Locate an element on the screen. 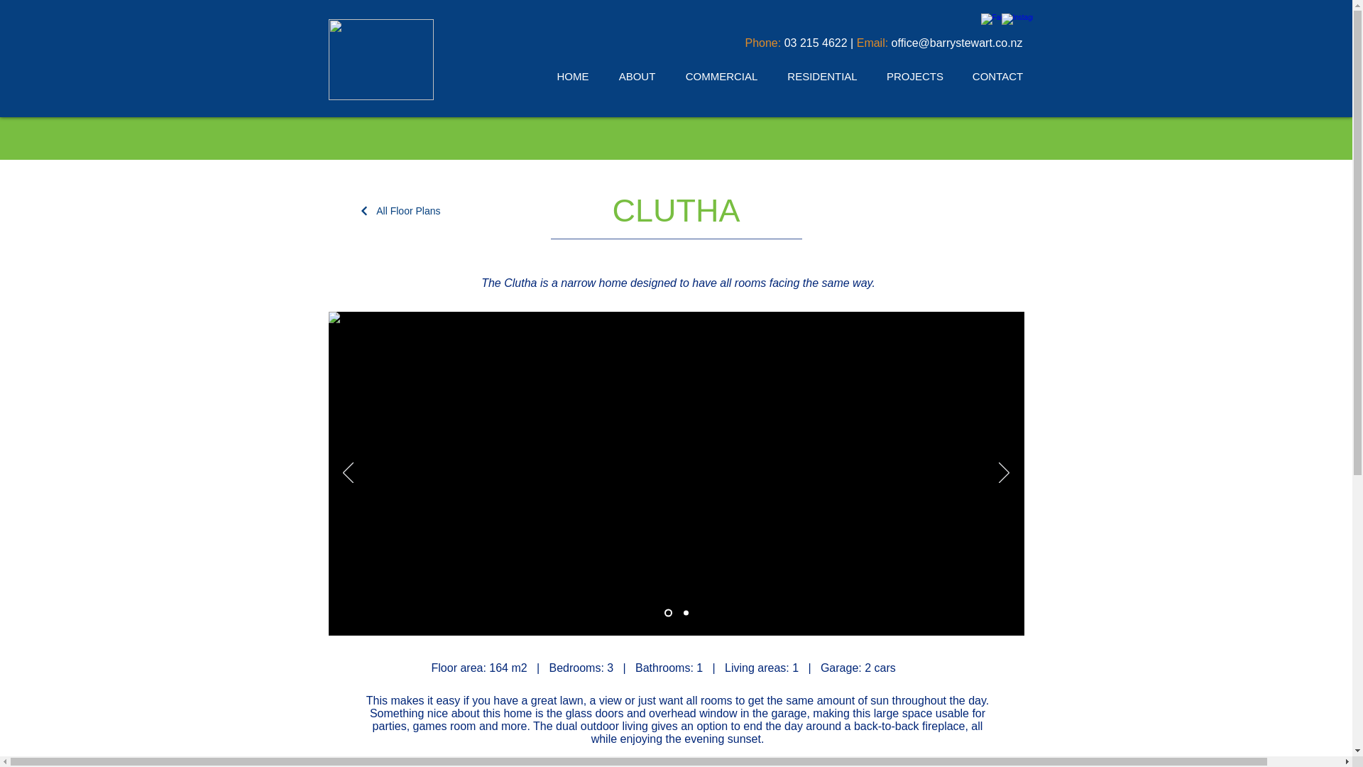 The image size is (1363, 767). HOME is located at coordinates (573, 76).